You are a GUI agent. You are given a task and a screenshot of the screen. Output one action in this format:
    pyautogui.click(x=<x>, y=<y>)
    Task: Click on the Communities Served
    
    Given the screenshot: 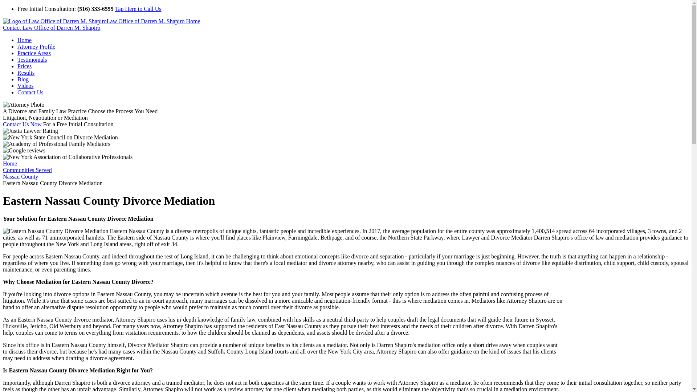 What is the action you would take?
    pyautogui.click(x=27, y=170)
    